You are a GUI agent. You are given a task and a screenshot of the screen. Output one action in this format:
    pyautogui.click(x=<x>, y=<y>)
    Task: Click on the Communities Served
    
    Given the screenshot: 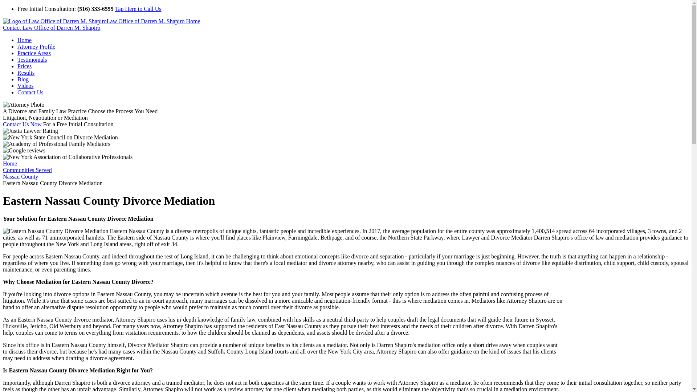 What is the action you would take?
    pyautogui.click(x=27, y=170)
    